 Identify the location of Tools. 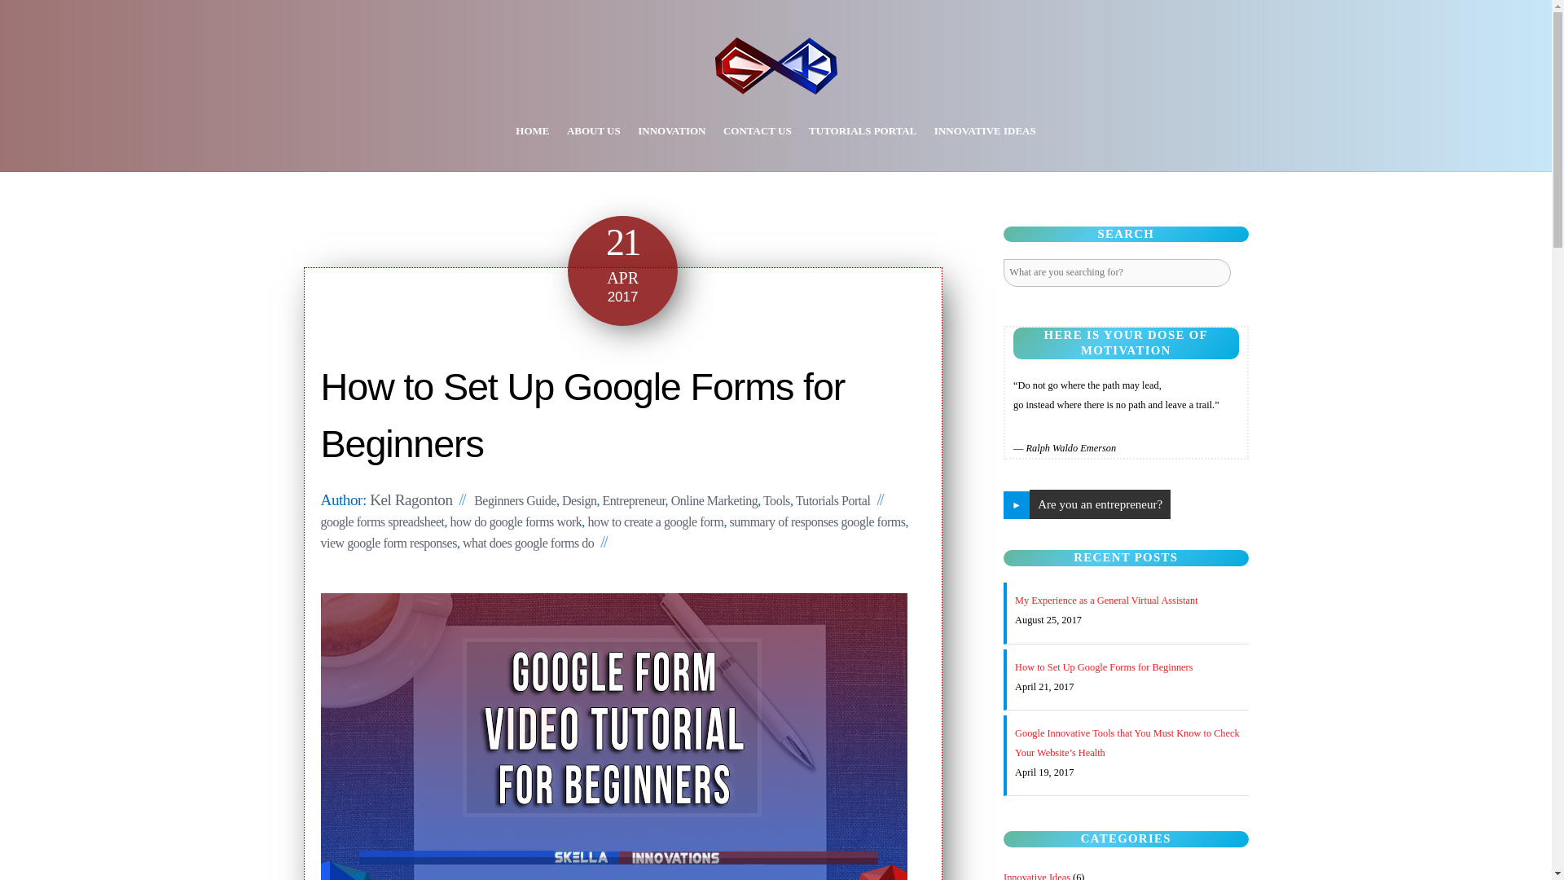
(775, 500).